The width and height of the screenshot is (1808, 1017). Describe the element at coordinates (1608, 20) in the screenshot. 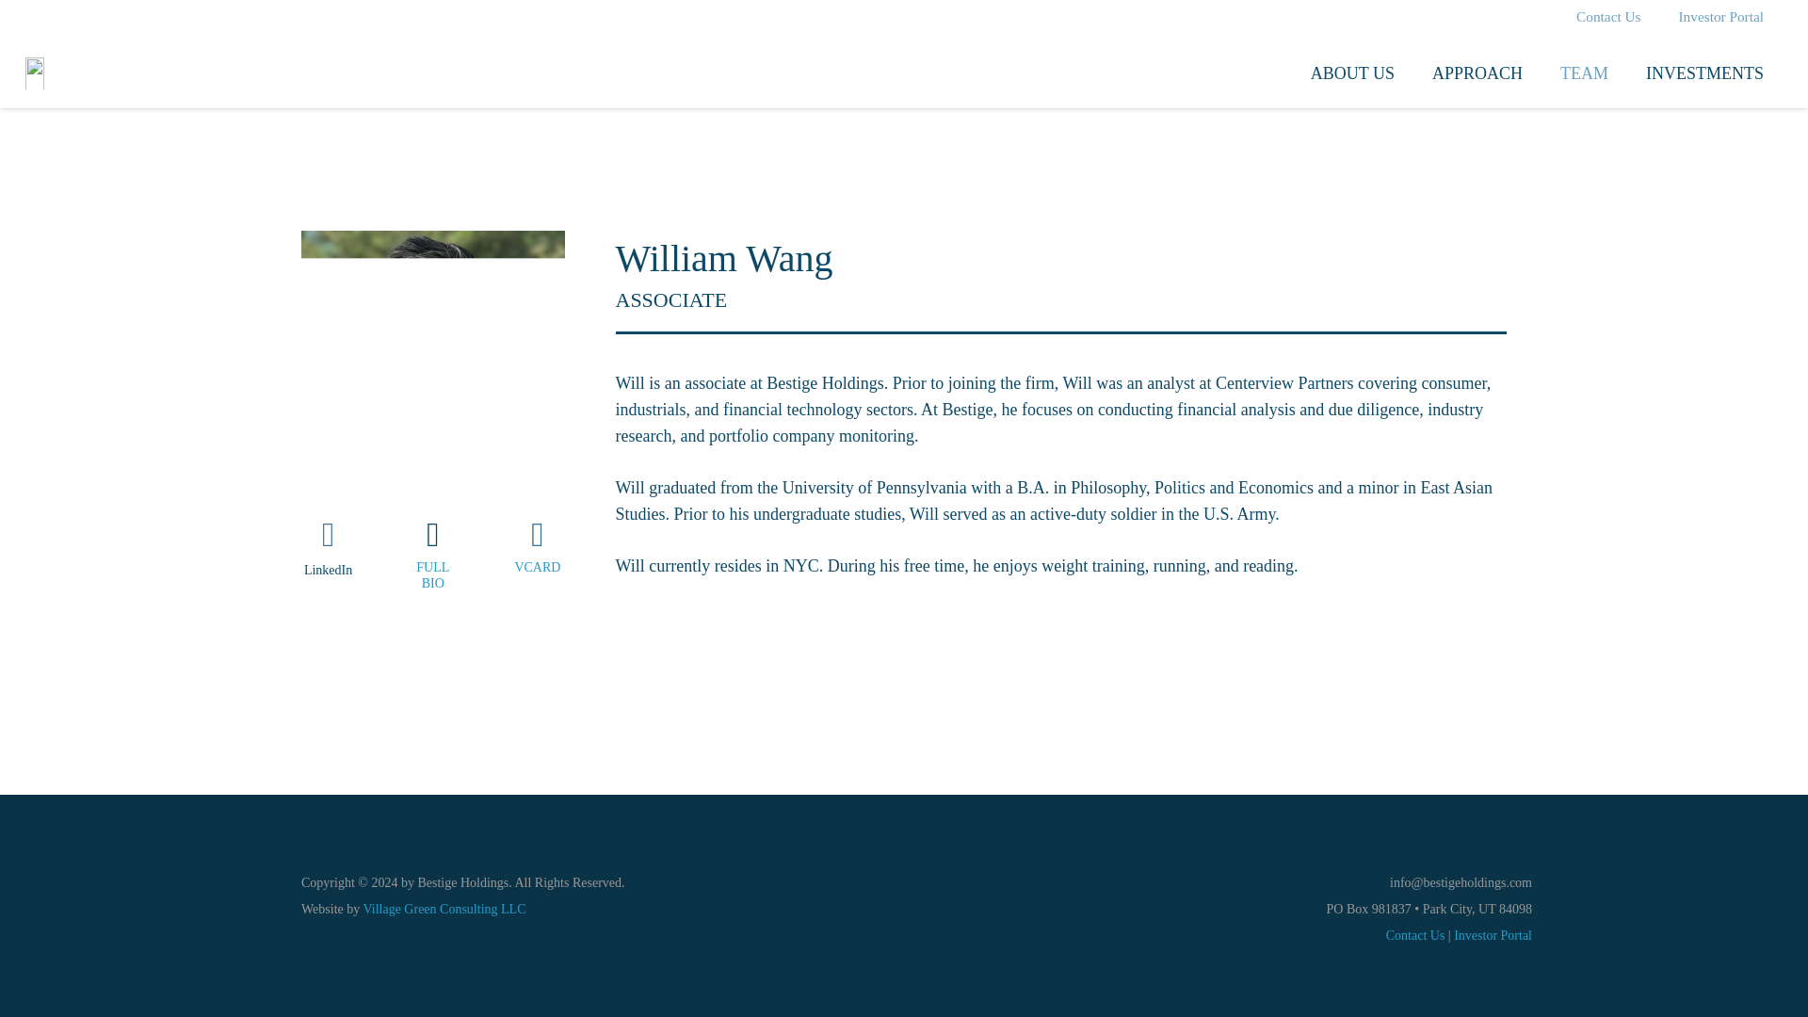

I see `Contact Us` at that location.